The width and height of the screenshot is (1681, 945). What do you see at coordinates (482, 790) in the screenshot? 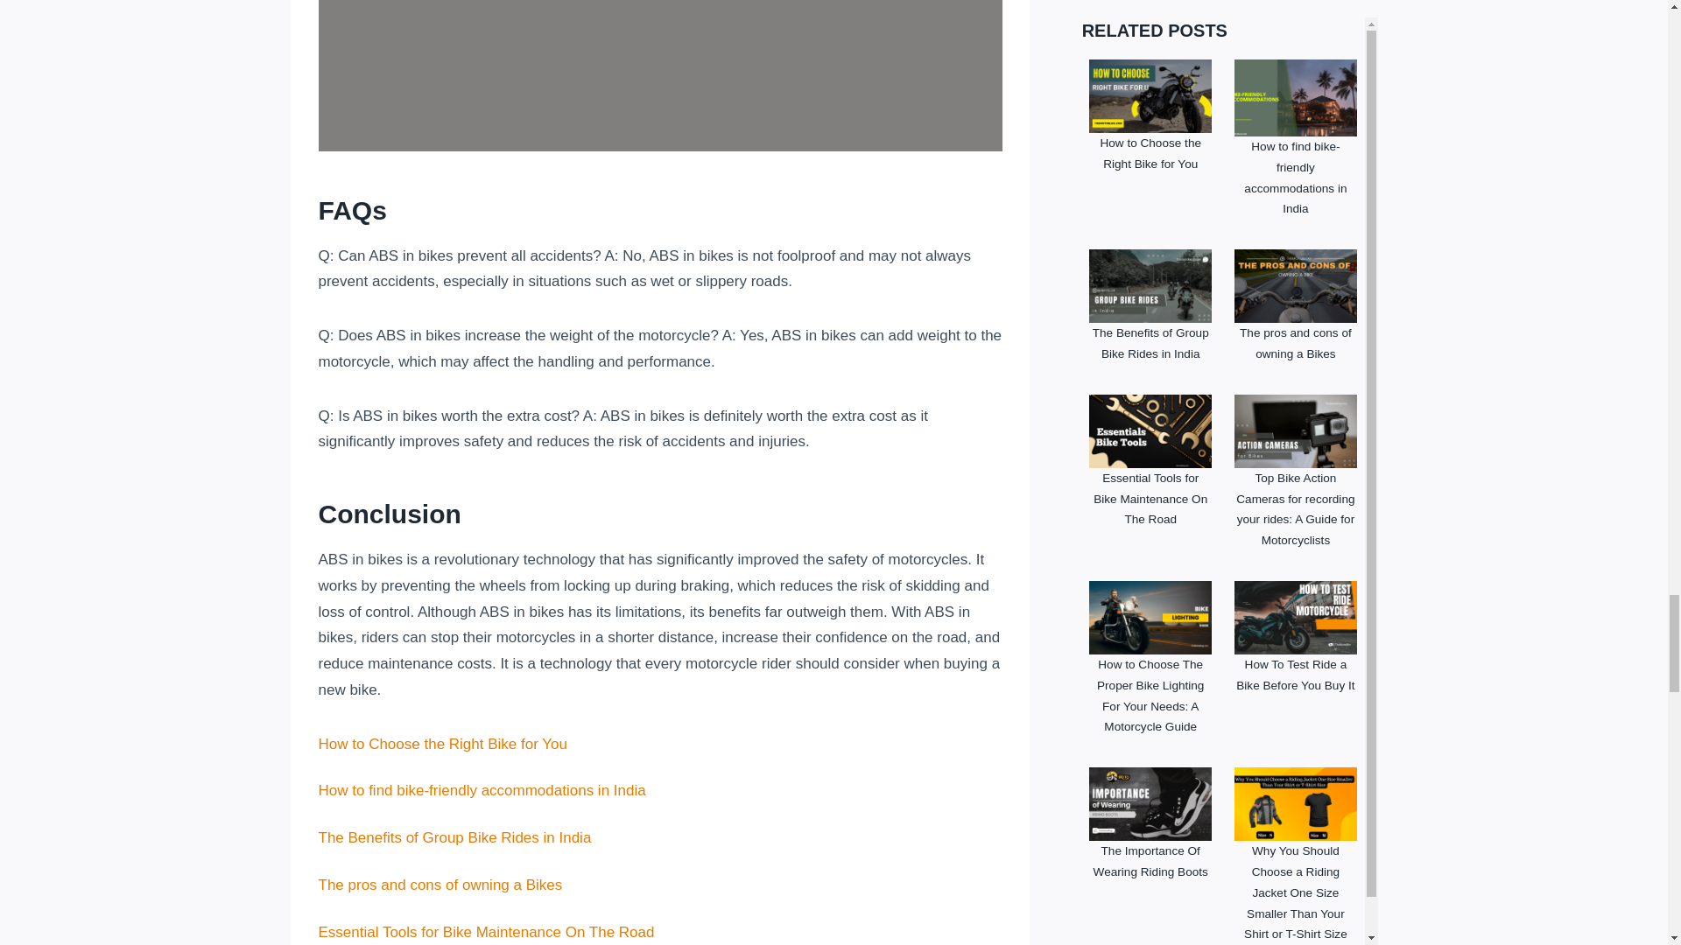
I see `How to find bike-friendly accommodations in India` at bounding box center [482, 790].